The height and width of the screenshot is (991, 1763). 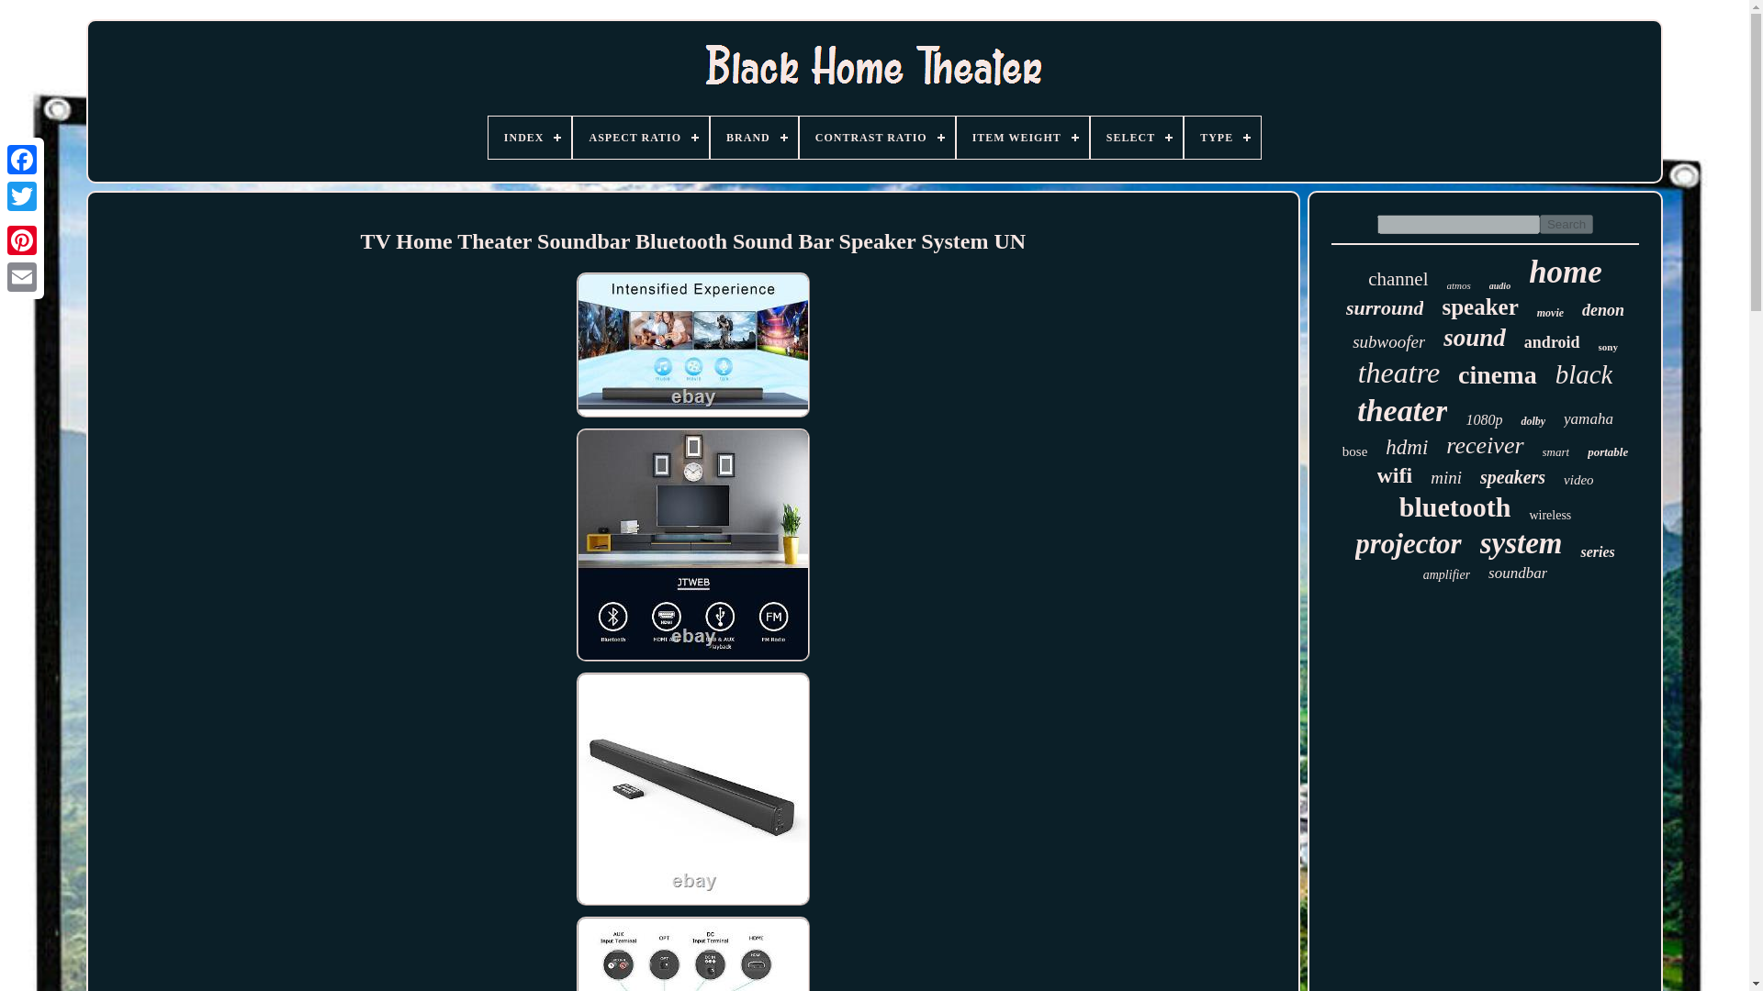 What do you see at coordinates (22, 160) in the screenshot?
I see `Facebook` at bounding box center [22, 160].